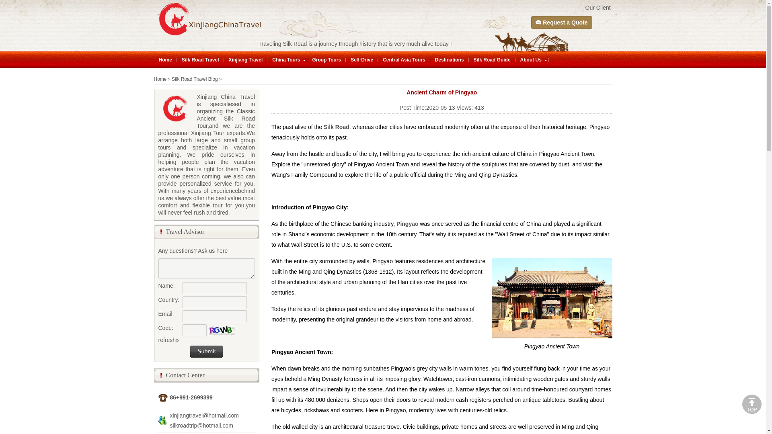 This screenshot has height=434, width=772. Describe the element at coordinates (404, 59) in the screenshot. I see `Central Asia Tours` at that location.